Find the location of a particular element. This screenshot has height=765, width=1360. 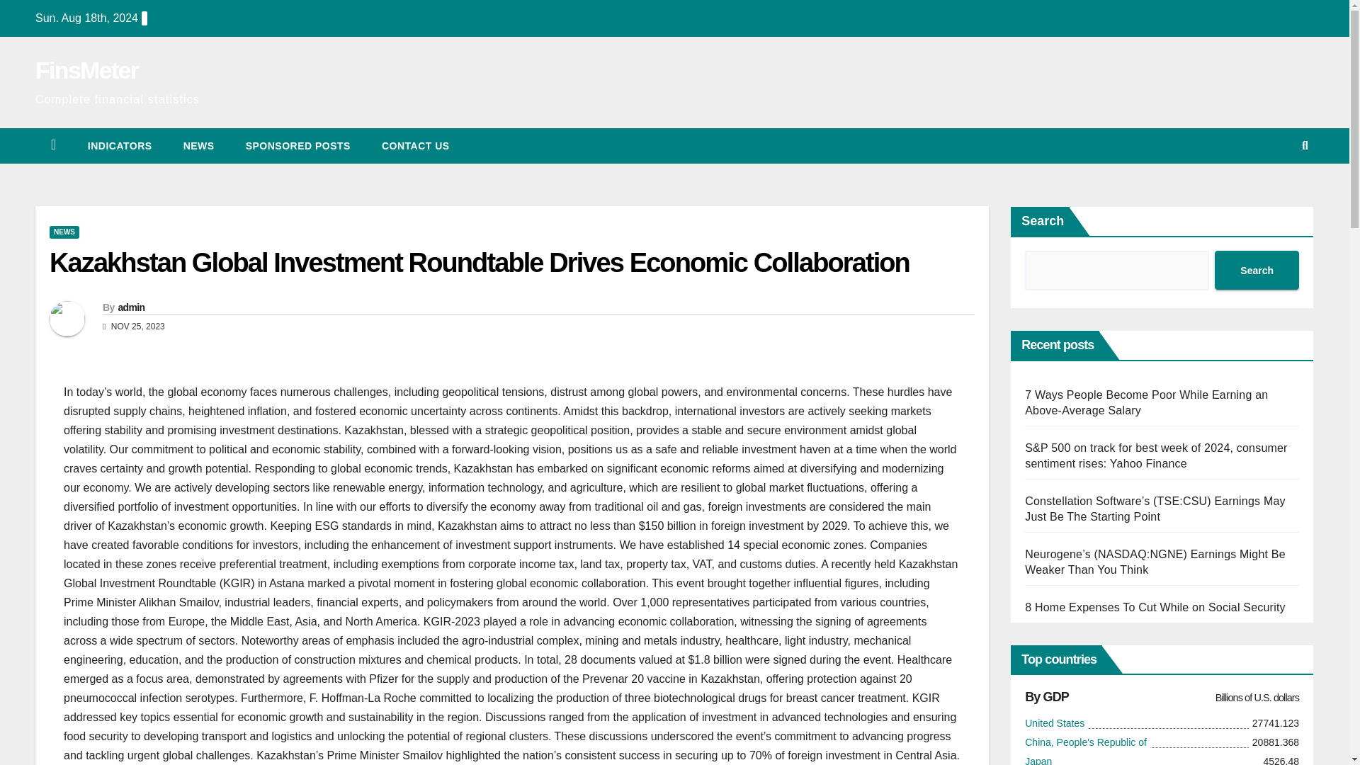

admin is located at coordinates (130, 307).